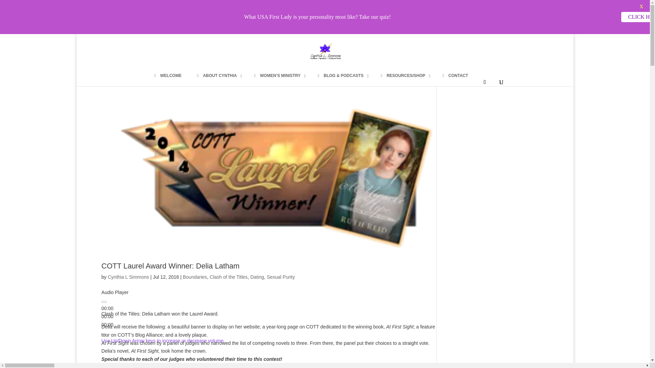  Describe the element at coordinates (167, 76) in the screenshot. I see `WELCOME` at that location.